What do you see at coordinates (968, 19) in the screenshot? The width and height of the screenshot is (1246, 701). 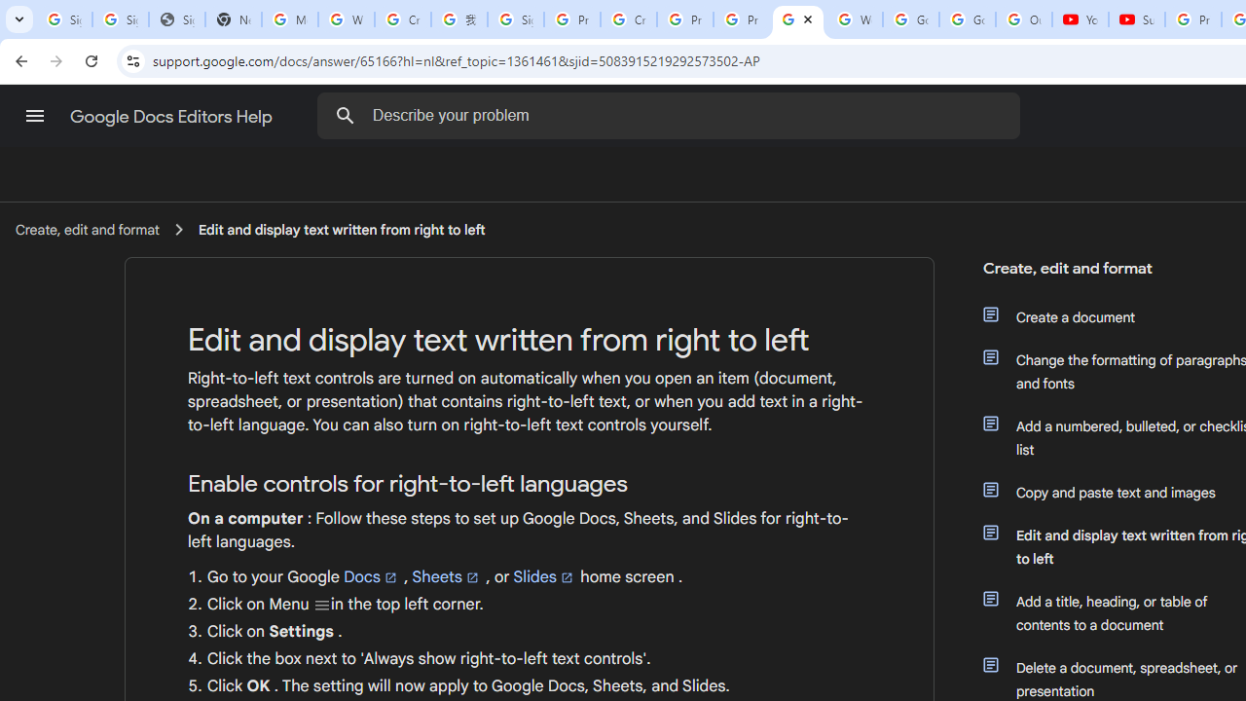 I see `Google Account` at bounding box center [968, 19].